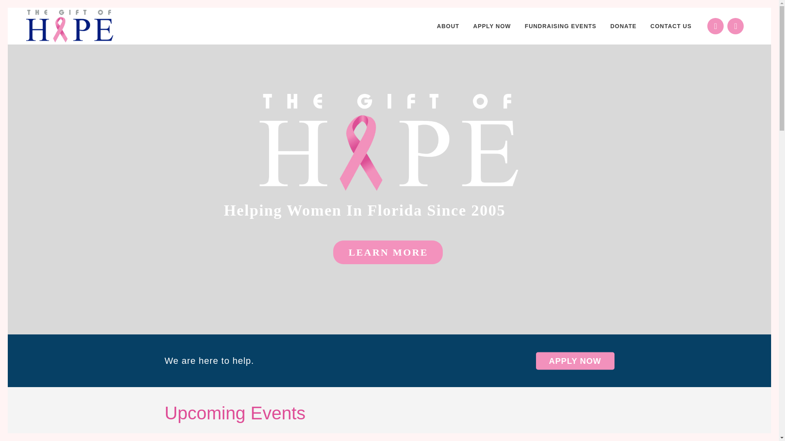  What do you see at coordinates (491, 26) in the screenshot?
I see `APPLY NOW` at bounding box center [491, 26].